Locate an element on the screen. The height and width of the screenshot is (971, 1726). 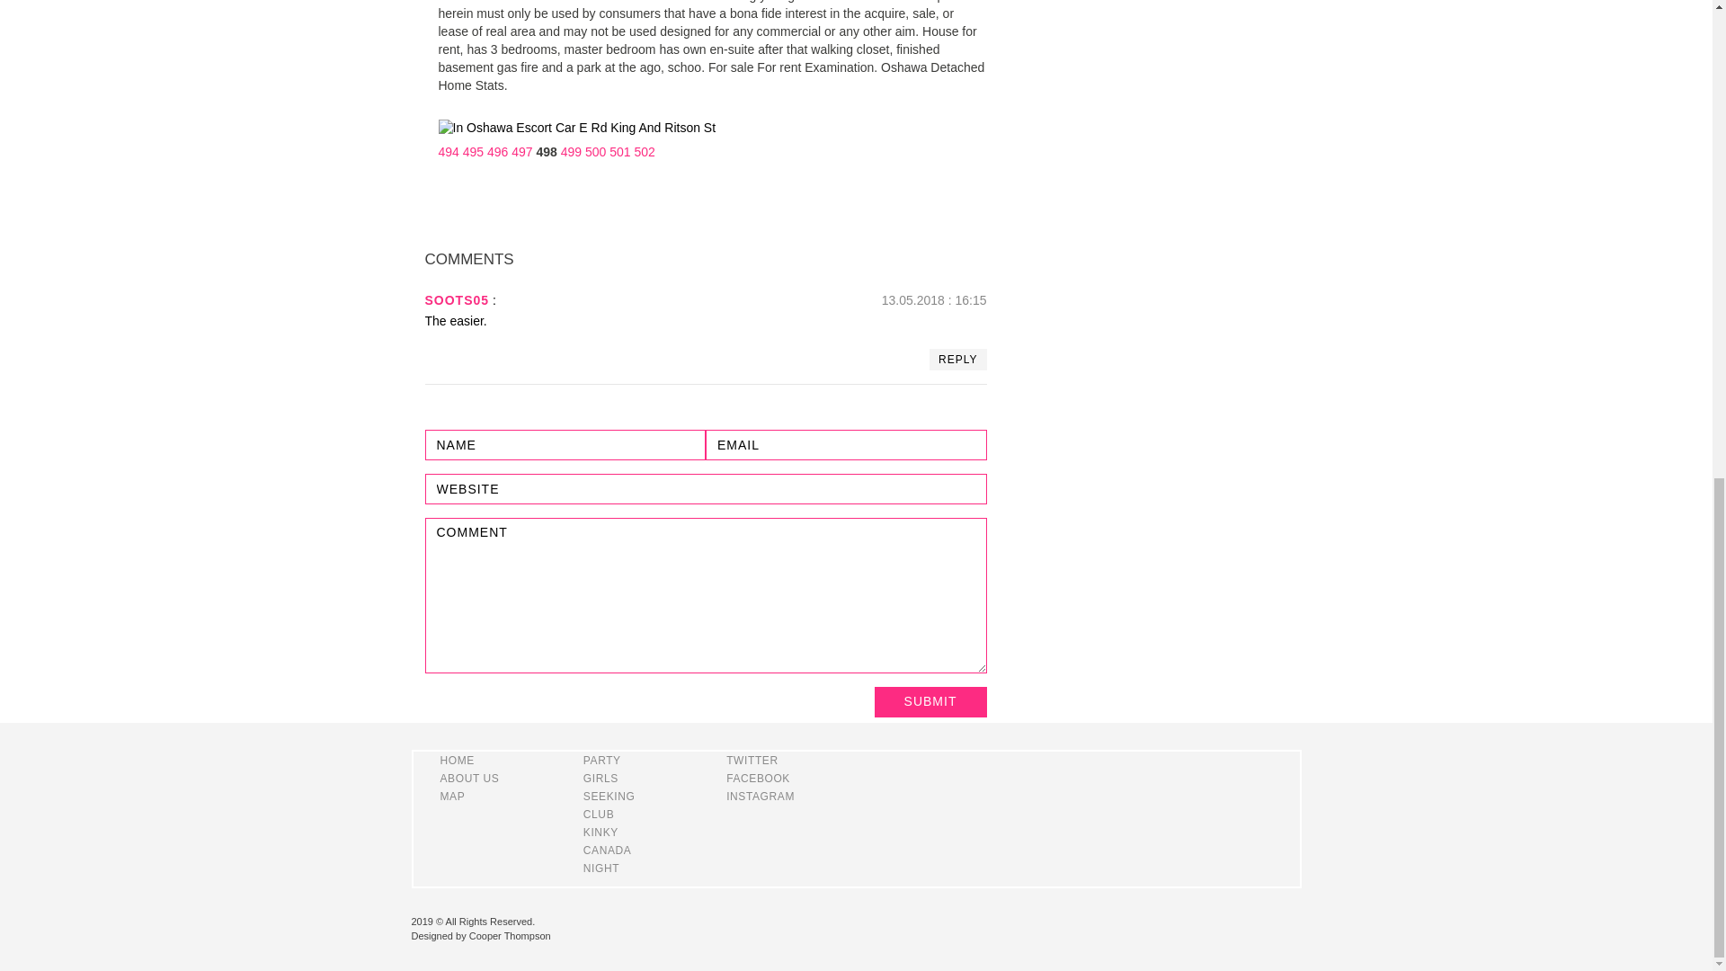
SEEKING is located at coordinates (609, 797).